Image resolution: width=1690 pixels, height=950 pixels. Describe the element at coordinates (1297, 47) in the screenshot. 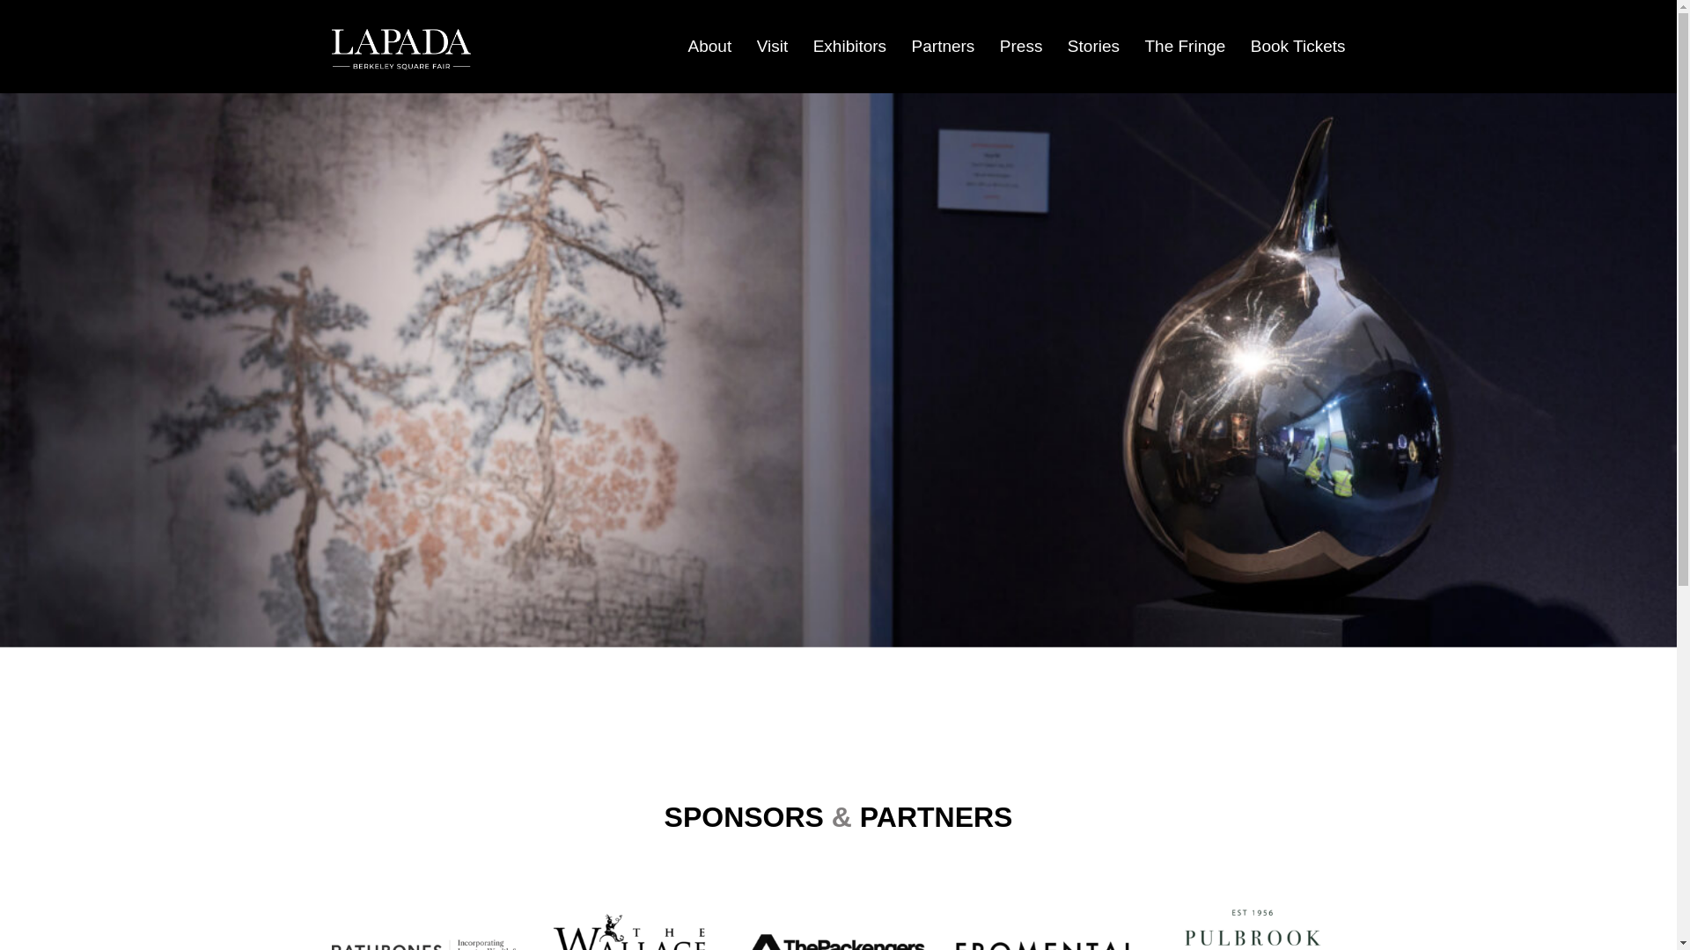

I see `Book Tickets` at that location.